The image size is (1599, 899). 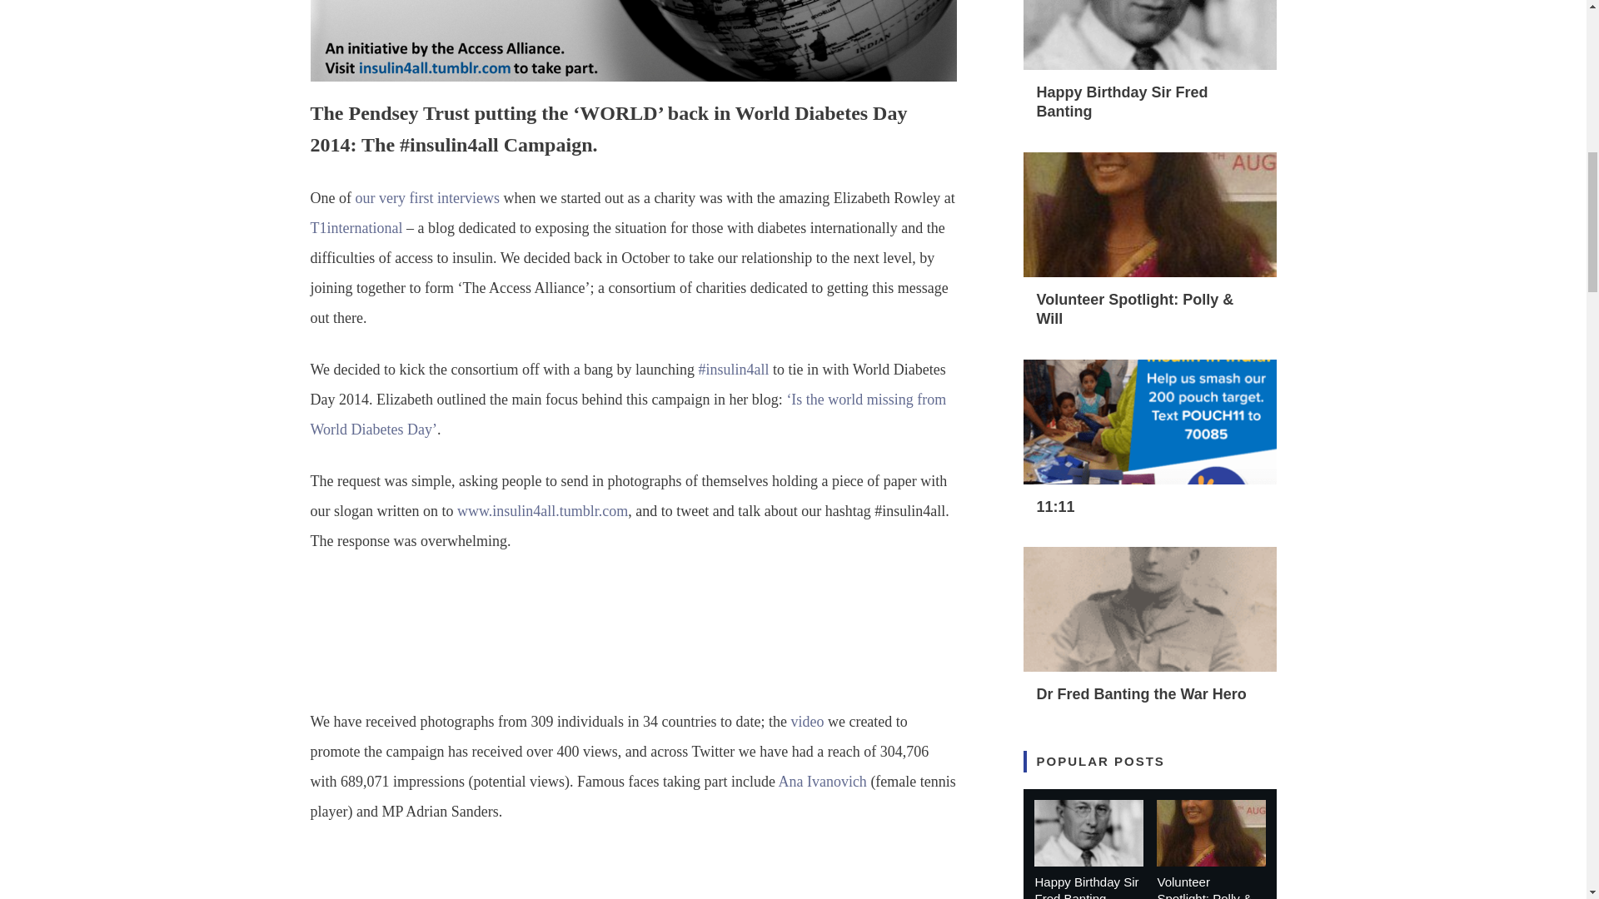 I want to click on our very first interviews, so click(x=426, y=198).